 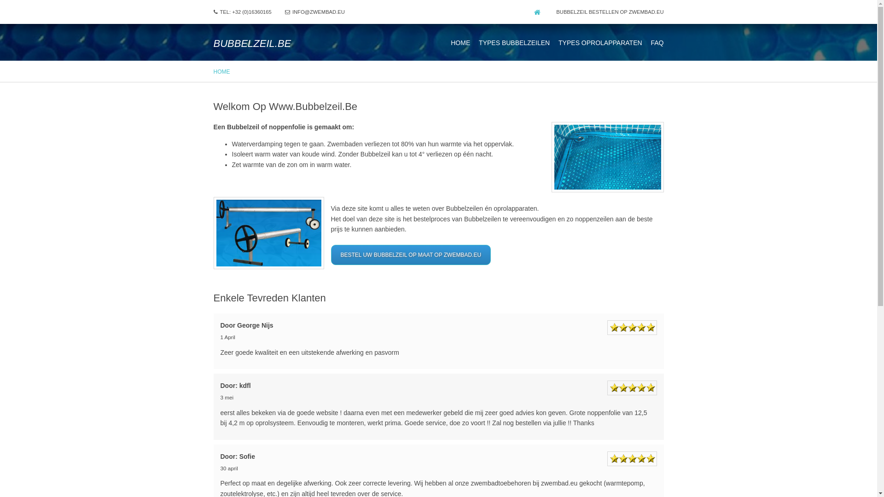 What do you see at coordinates (252, 43) in the screenshot?
I see `BUBBELZEIL.BE` at bounding box center [252, 43].